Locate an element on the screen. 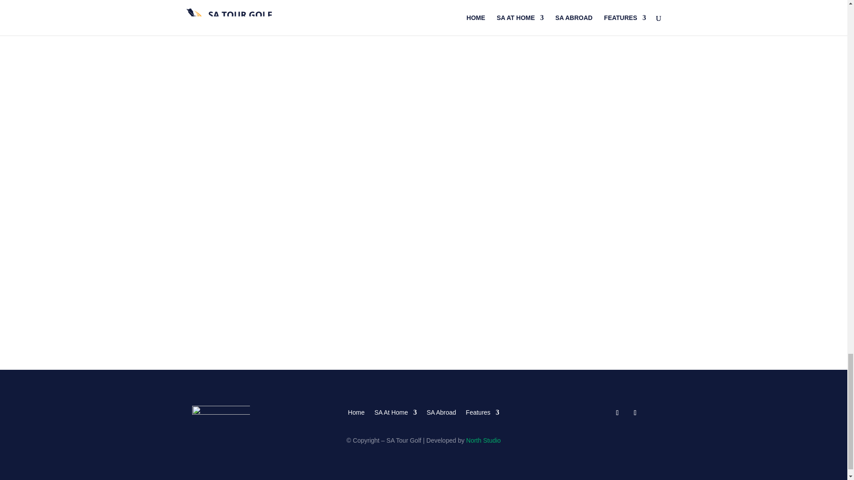  SA Abroad is located at coordinates (441, 411).